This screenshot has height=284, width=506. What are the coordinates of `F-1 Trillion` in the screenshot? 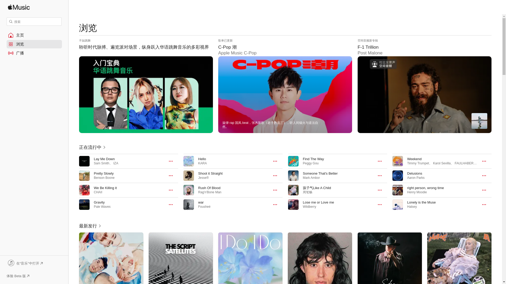 It's located at (424, 86).